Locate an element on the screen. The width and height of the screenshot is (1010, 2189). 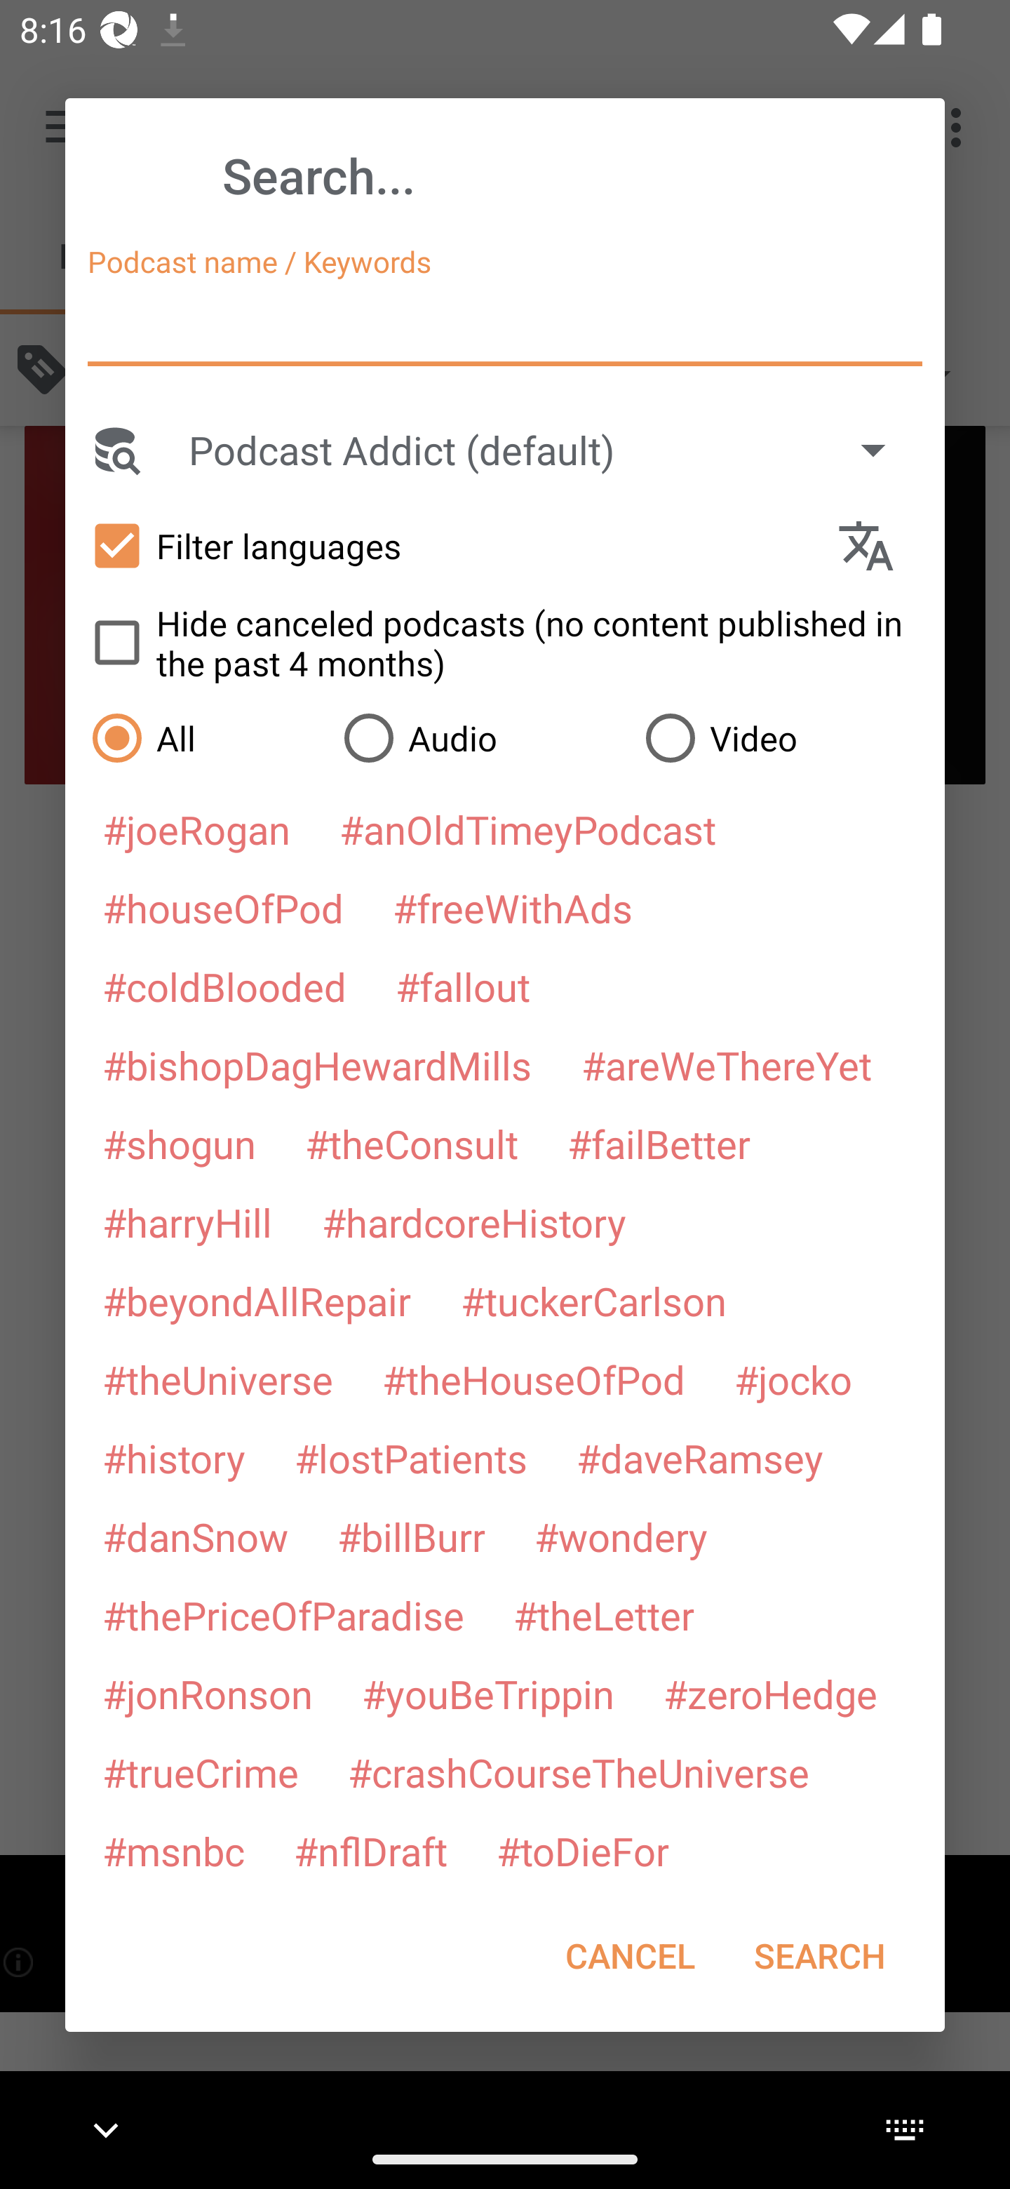
#billBurr is located at coordinates (411, 1537).